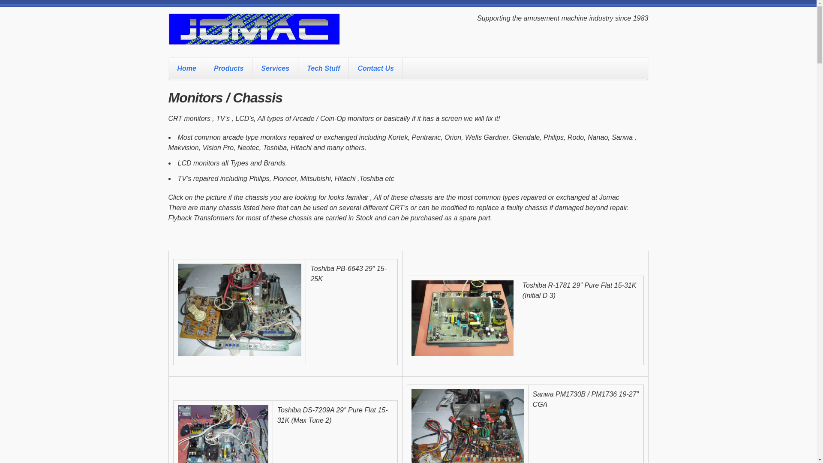 Image resolution: width=823 pixels, height=463 pixels. What do you see at coordinates (323, 69) in the screenshot?
I see `Tech Stuff` at bounding box center [323, 69].